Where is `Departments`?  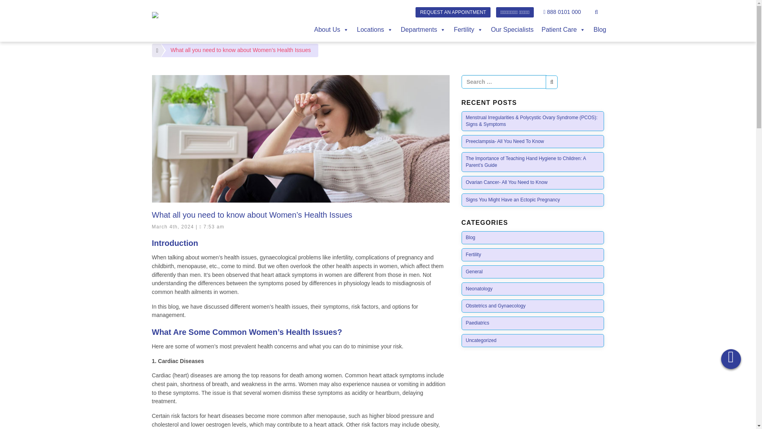
Departments is located at coordinates (423, 30).